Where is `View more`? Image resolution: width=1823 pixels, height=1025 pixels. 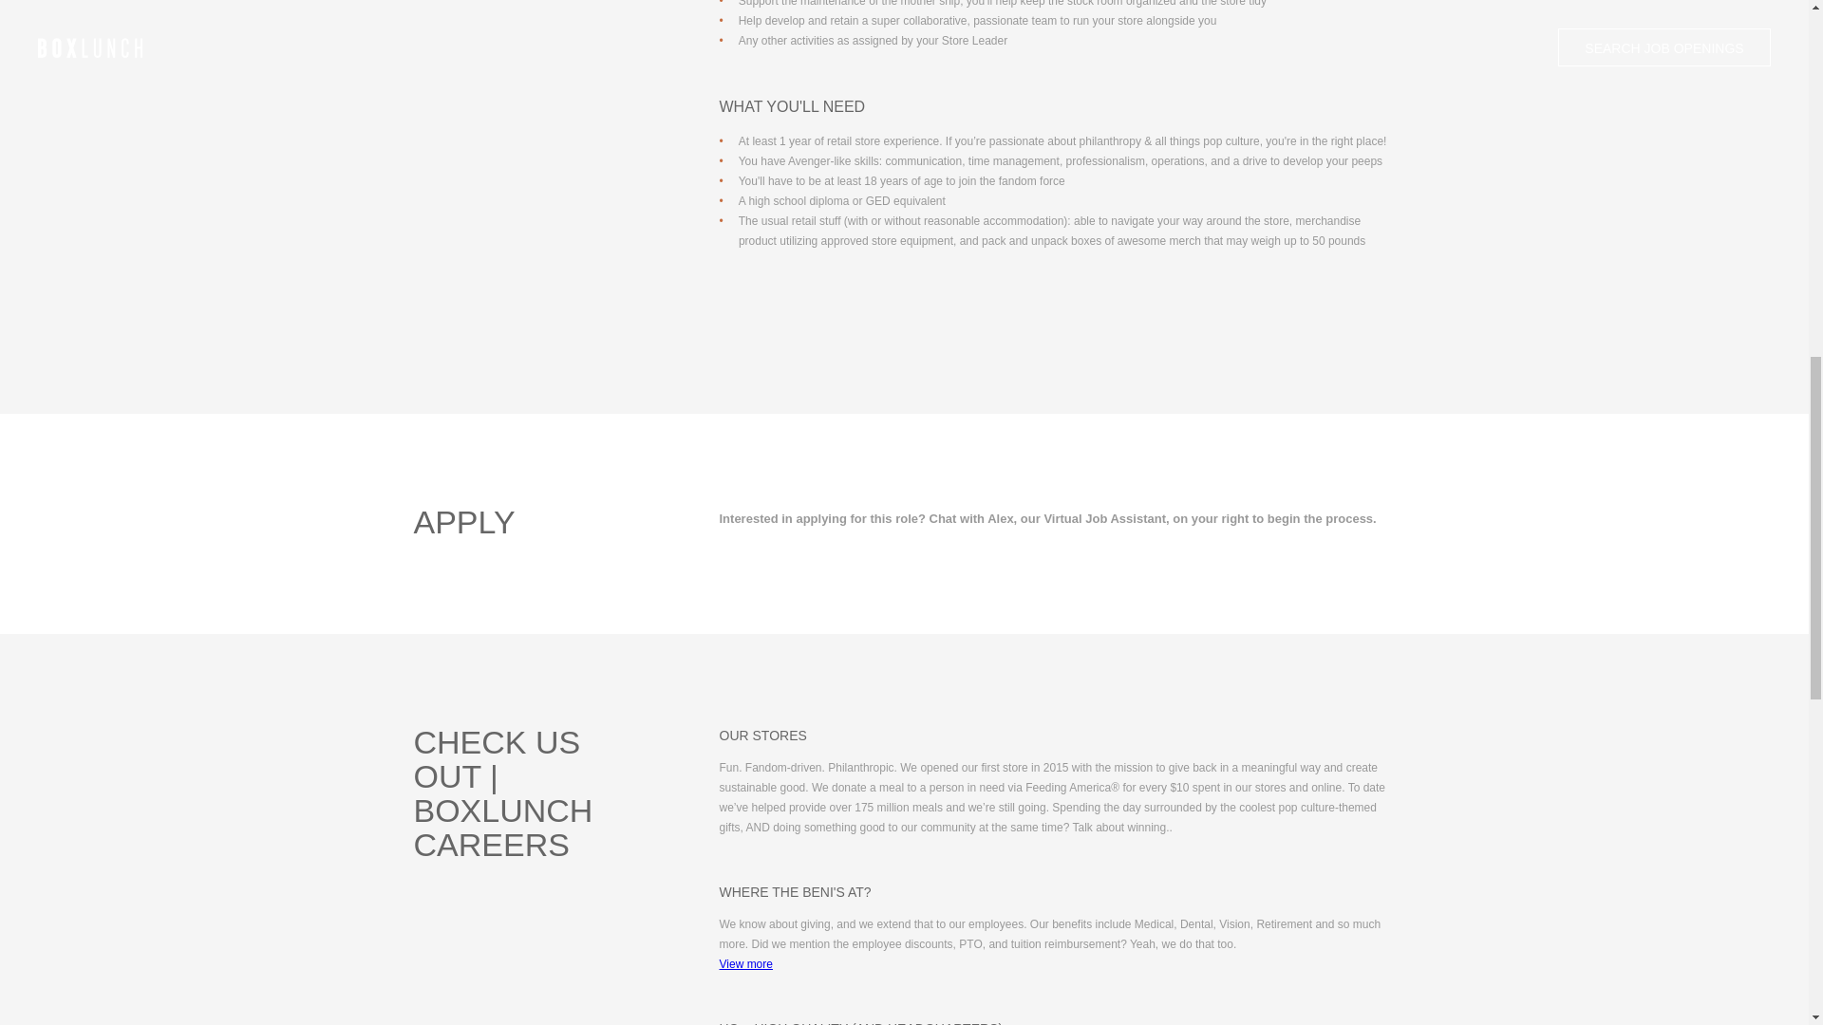
View more is located at coordinates (746, 963).